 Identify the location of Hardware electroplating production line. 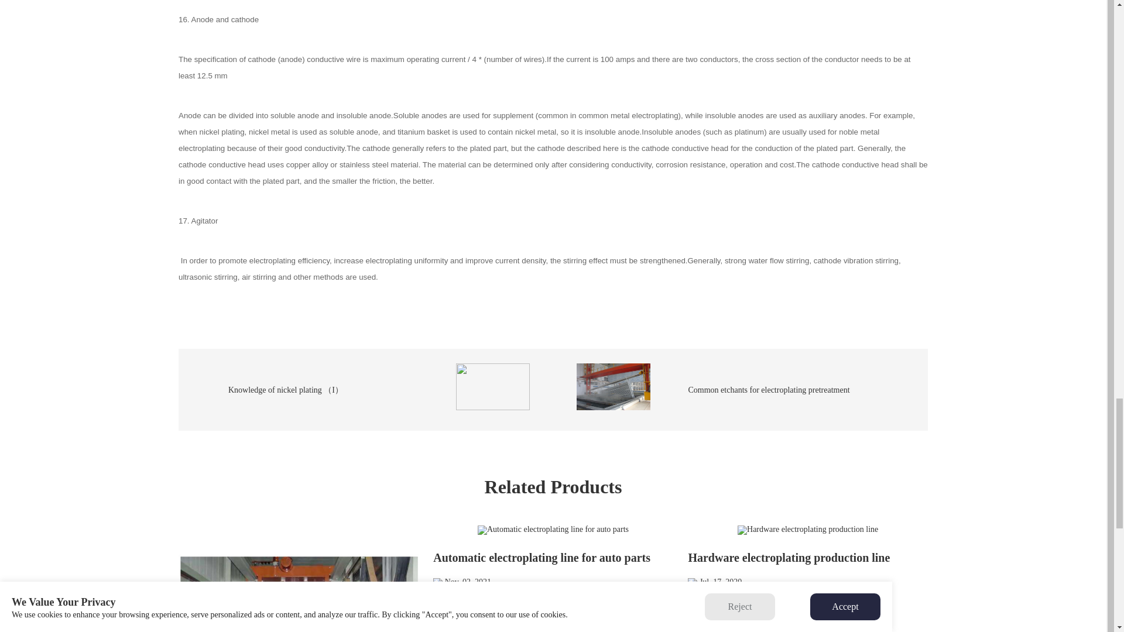
(808, 556).